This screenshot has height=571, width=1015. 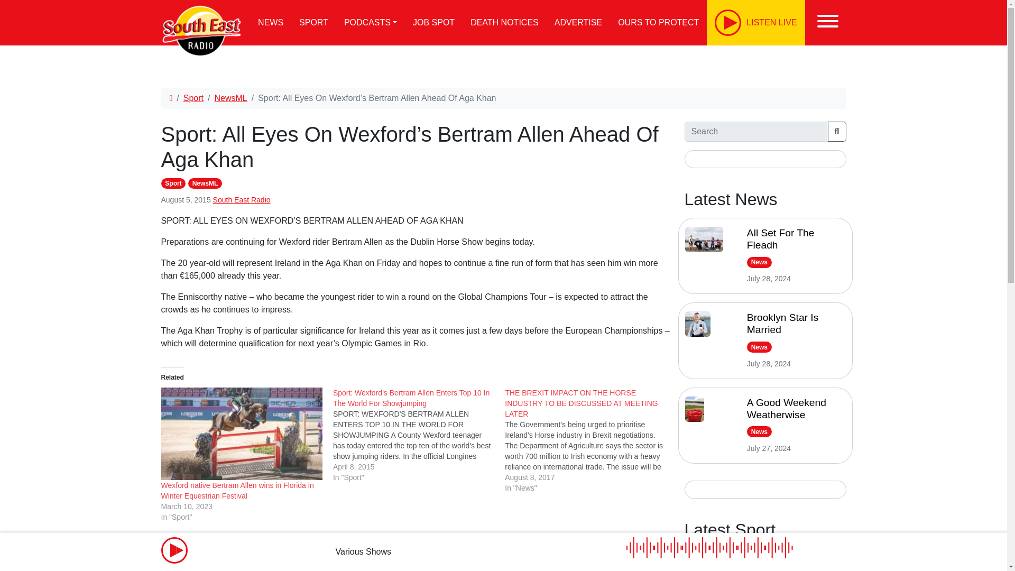 What do you see at coordinates (370, 23) in the screenshot?
I see `PODCASTS` at bounding box center [370, 23].